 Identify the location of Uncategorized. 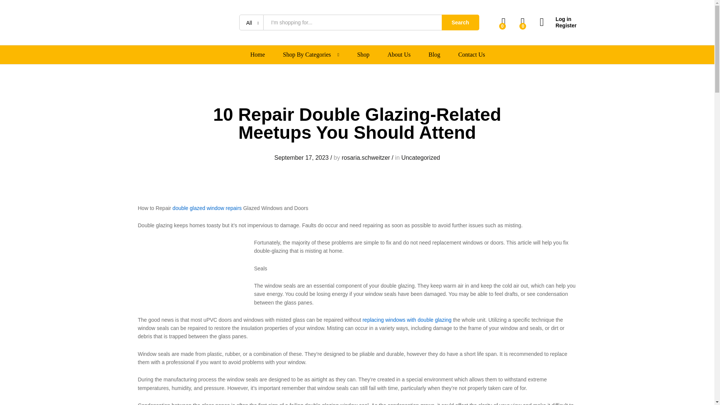
(420, 157).